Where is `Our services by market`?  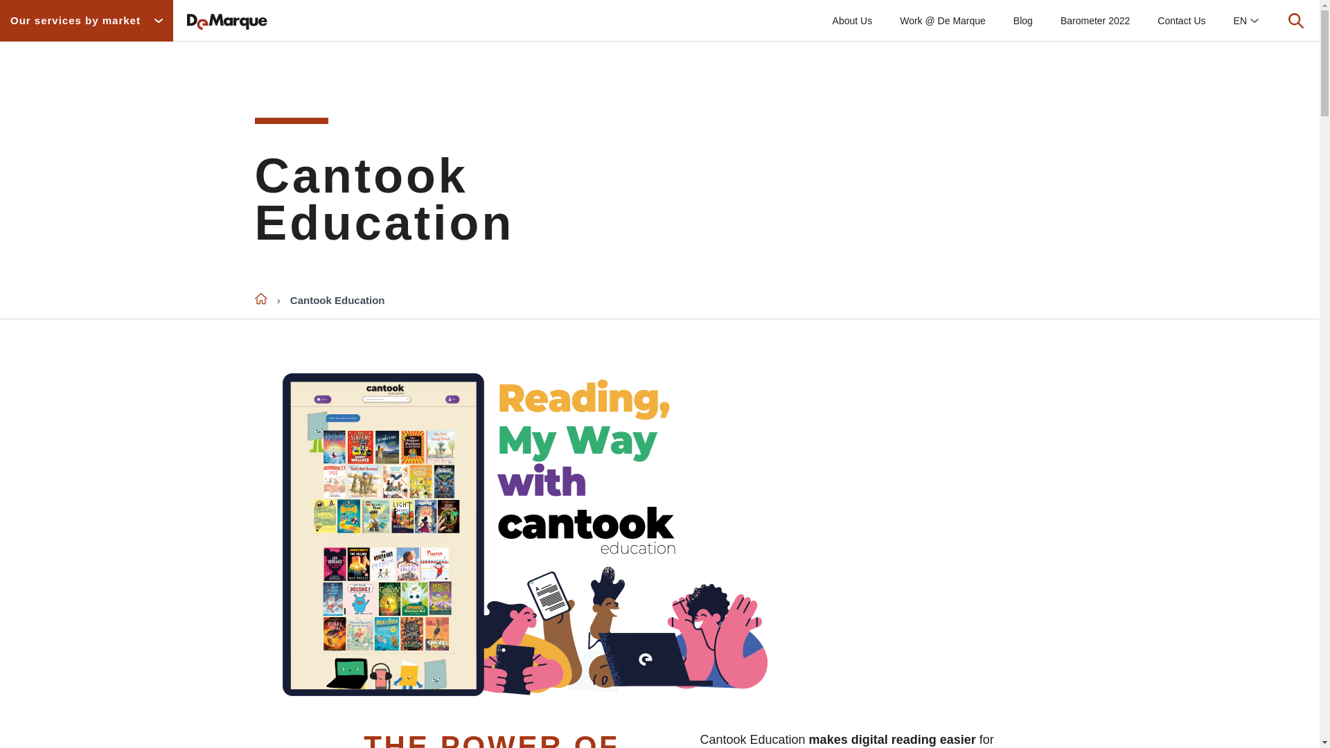 Our services by market is located at coordinates (86, 21).